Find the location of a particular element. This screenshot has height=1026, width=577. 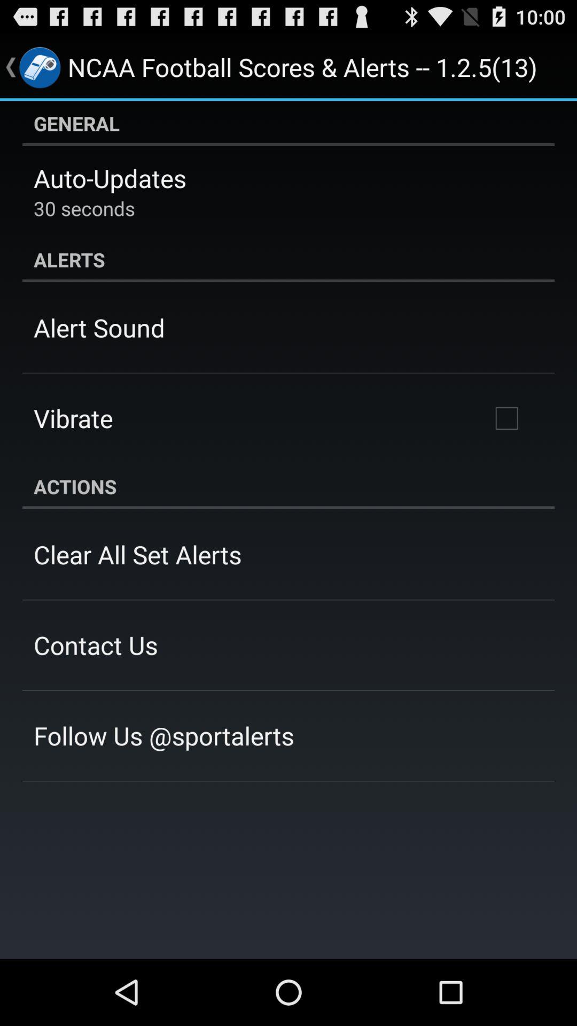

flip to the clear all set item is located at coordinates (138, 554).